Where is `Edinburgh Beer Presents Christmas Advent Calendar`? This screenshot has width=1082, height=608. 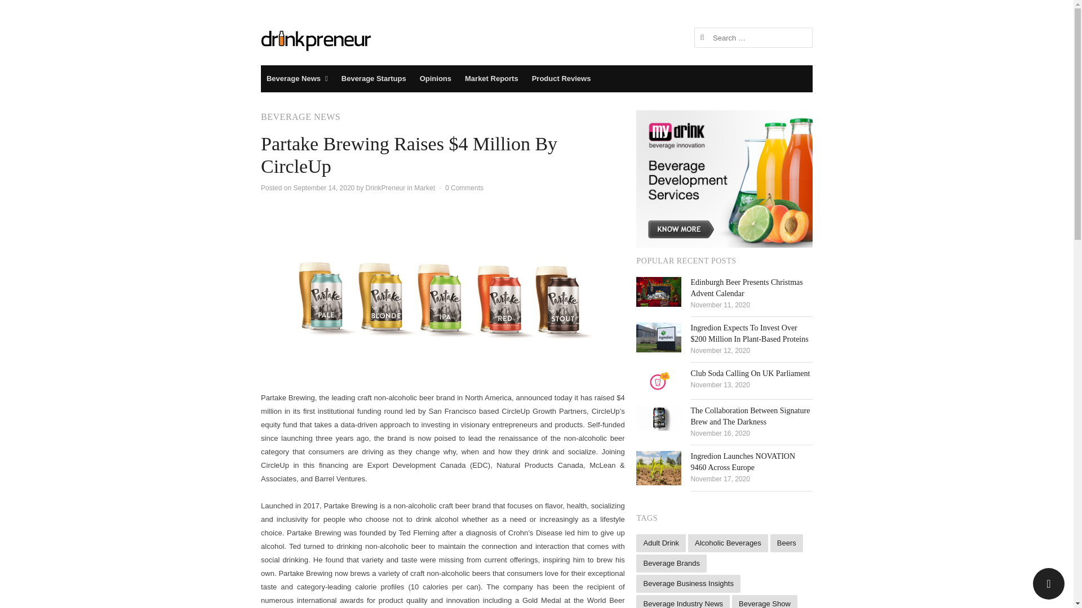 Edinburgh Beer Presents Christmas Advent Calendar is located at coordinates (746, 288).